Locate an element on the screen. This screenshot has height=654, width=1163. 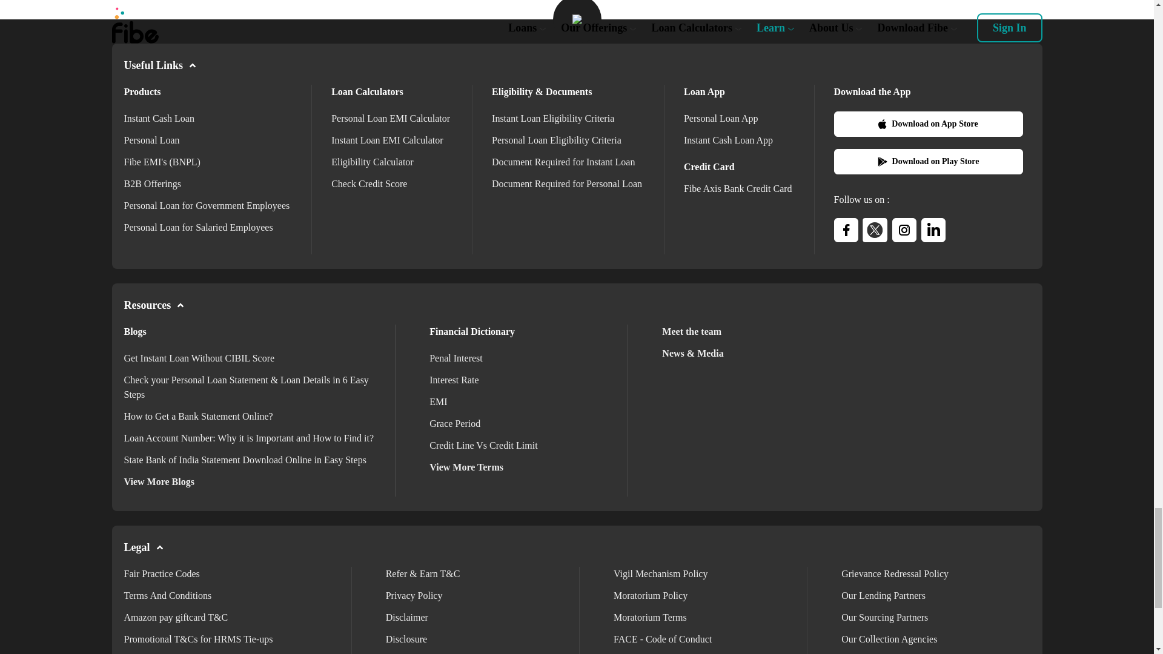
Privacy Policy is located at coordinates (414, 596).